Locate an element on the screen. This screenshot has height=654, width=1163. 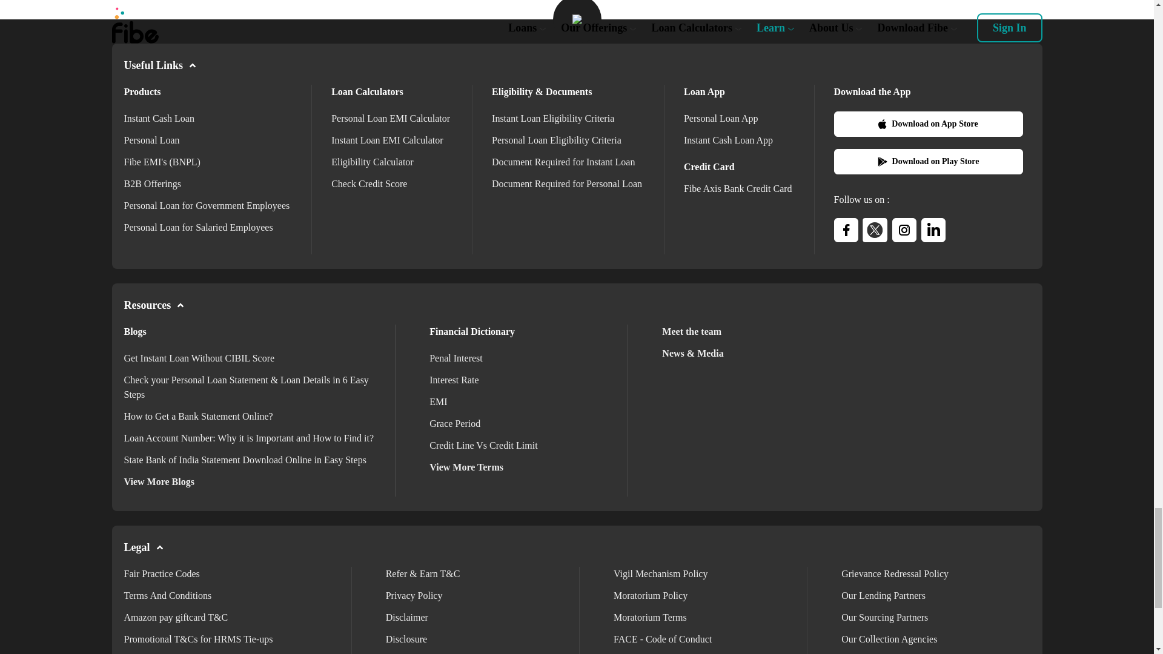
Privacy Policy is located at coordinates (414, 596).